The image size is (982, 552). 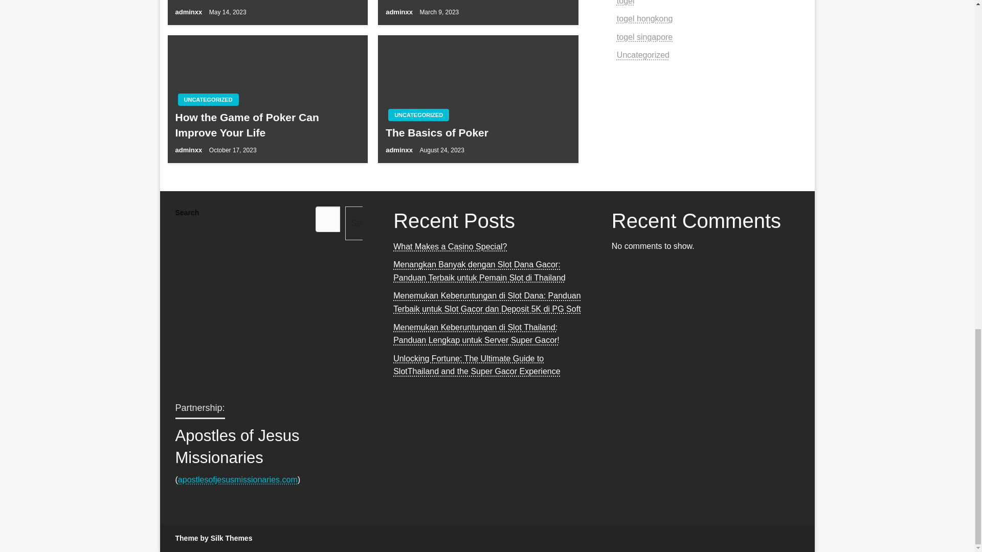 I want to click on UNCATEGORIZED, so click(x=418, y=114).